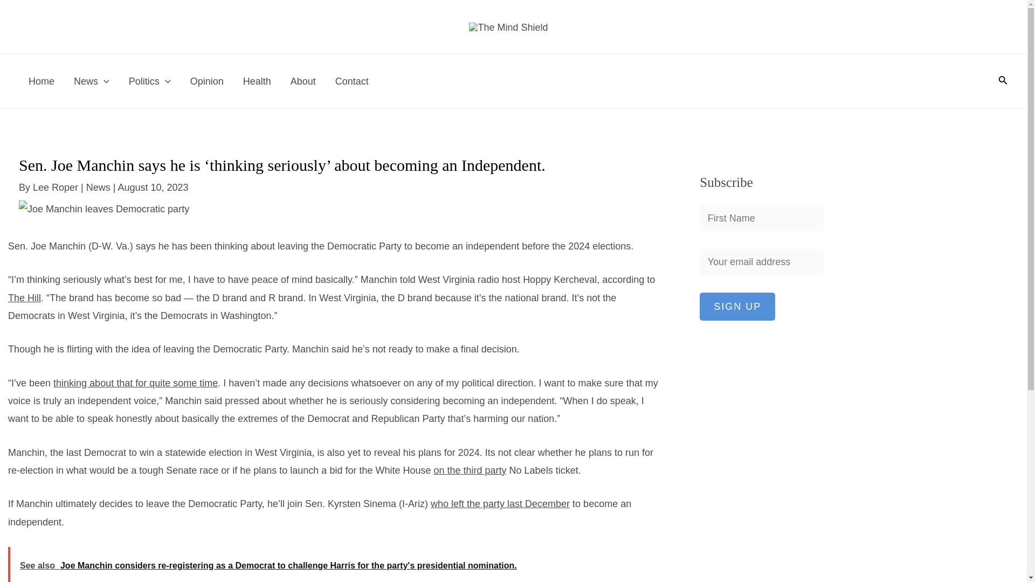  Describe the element at coordinates (98, 188) in the screenshot. I see `News` at that location.